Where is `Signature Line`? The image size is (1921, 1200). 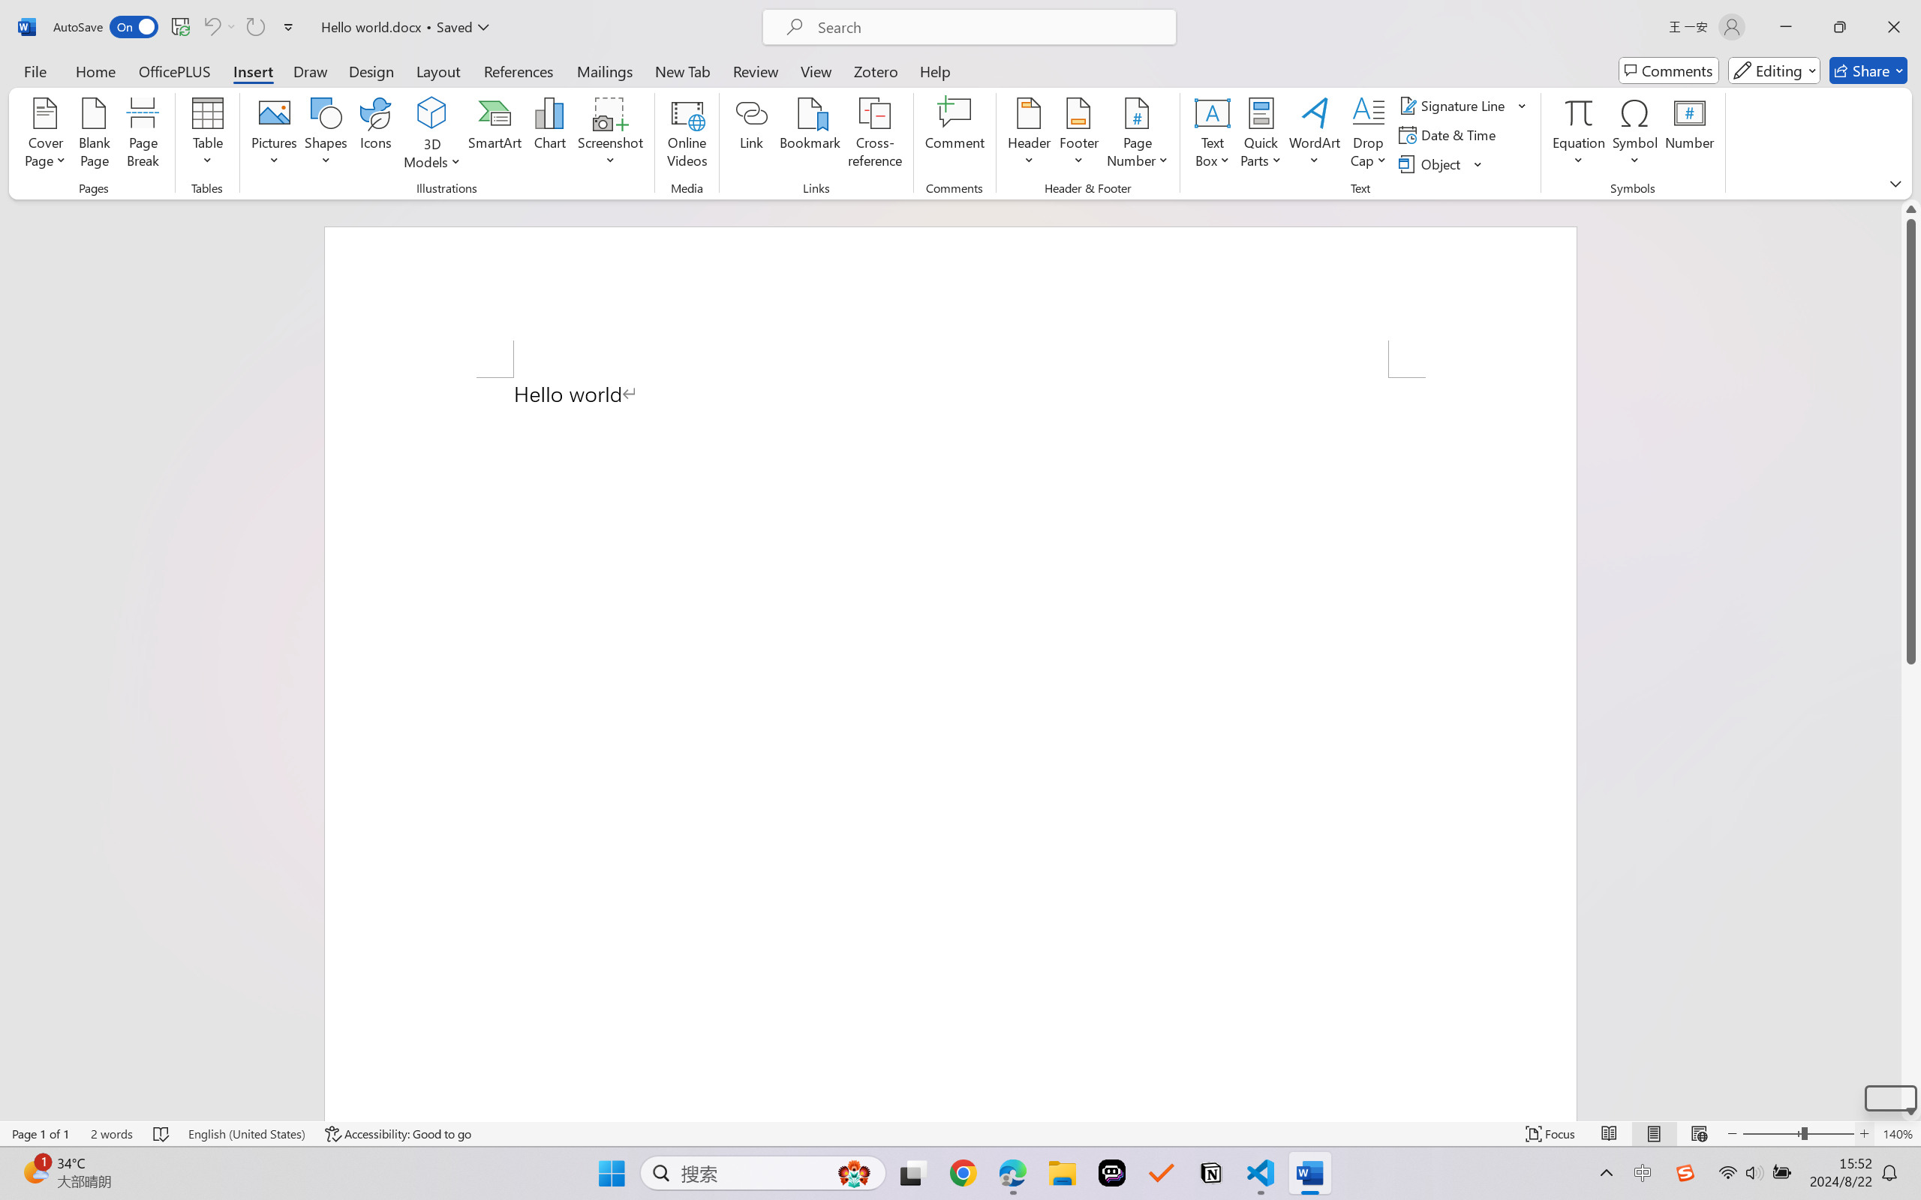
Signature Line is located at coordinates (1463, 105).